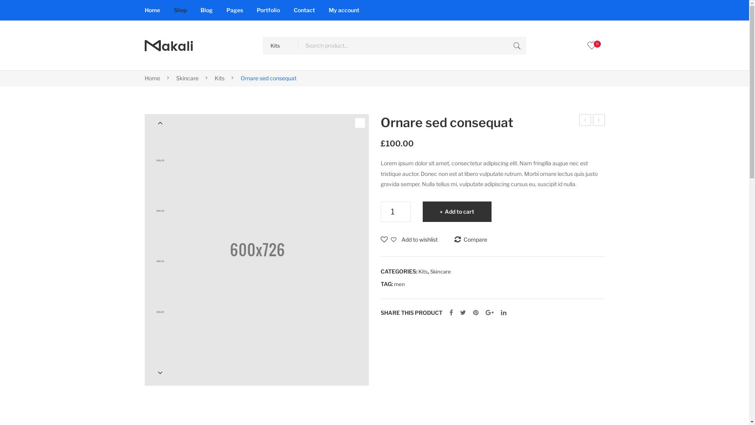  Describe the element at coordinates (160, 161) in the screenshot. I see `product01` at that location.